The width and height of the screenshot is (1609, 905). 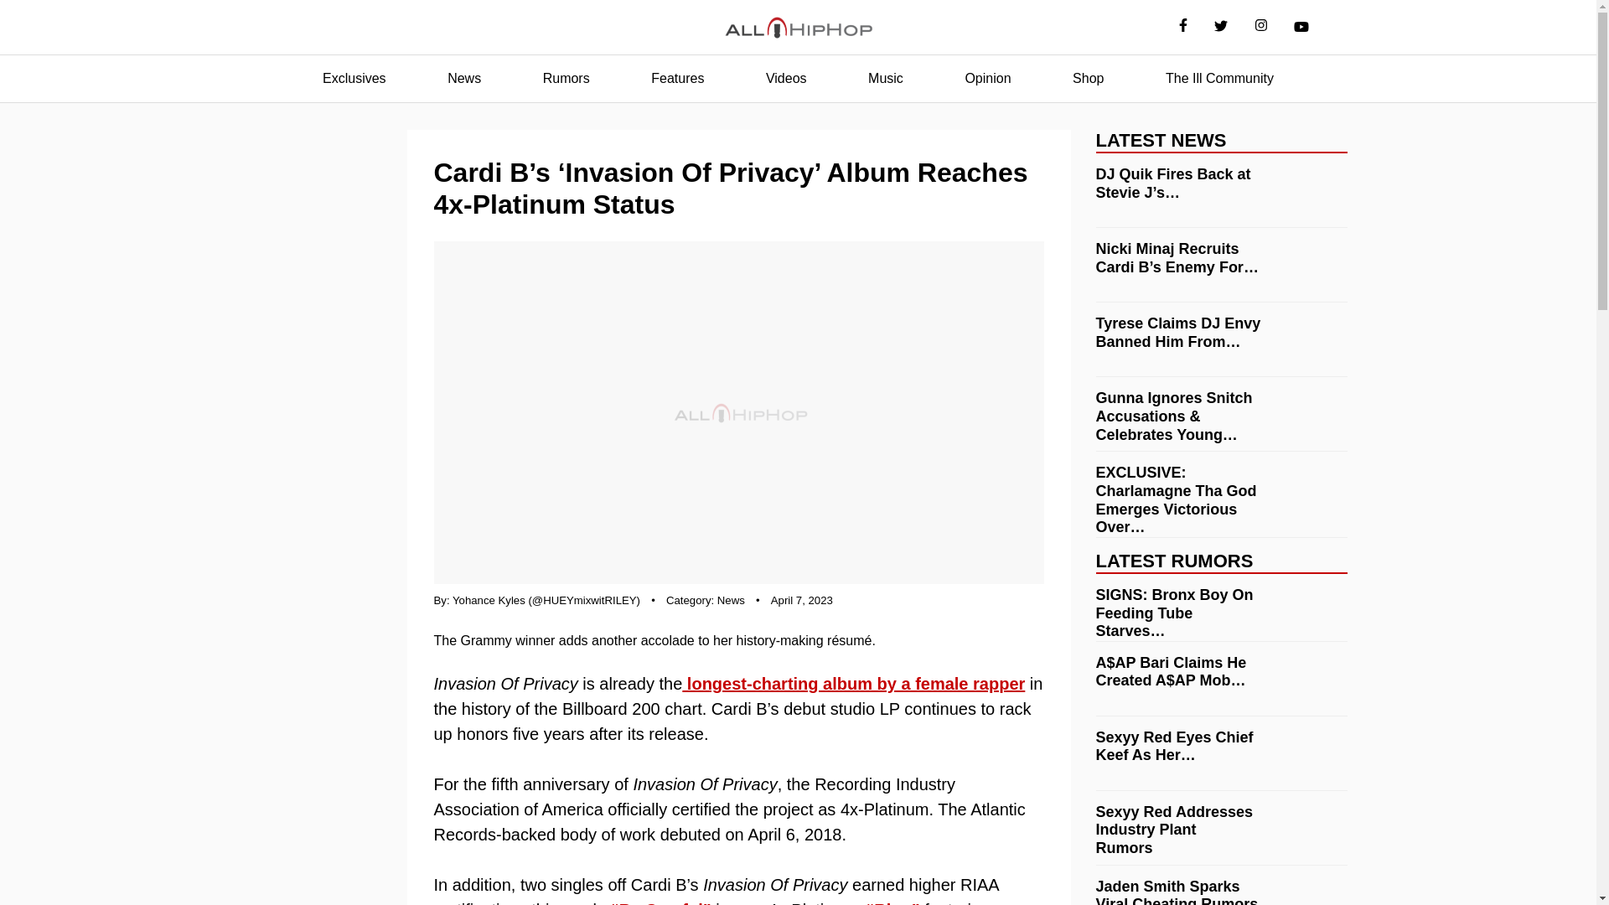 What do you see at coordinates (464, 79) in the screenshot?
I see `News` at bounding box center [464, 79].